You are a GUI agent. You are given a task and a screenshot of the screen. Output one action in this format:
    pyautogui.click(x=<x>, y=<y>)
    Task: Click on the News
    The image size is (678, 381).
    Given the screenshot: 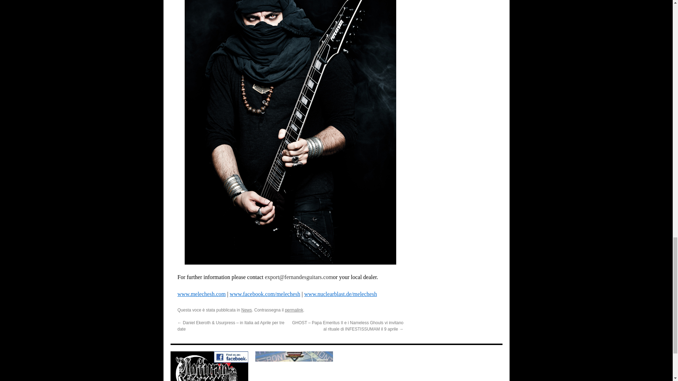 What is the action you would take?
    pyautogui.click(x=246, y=310)
    